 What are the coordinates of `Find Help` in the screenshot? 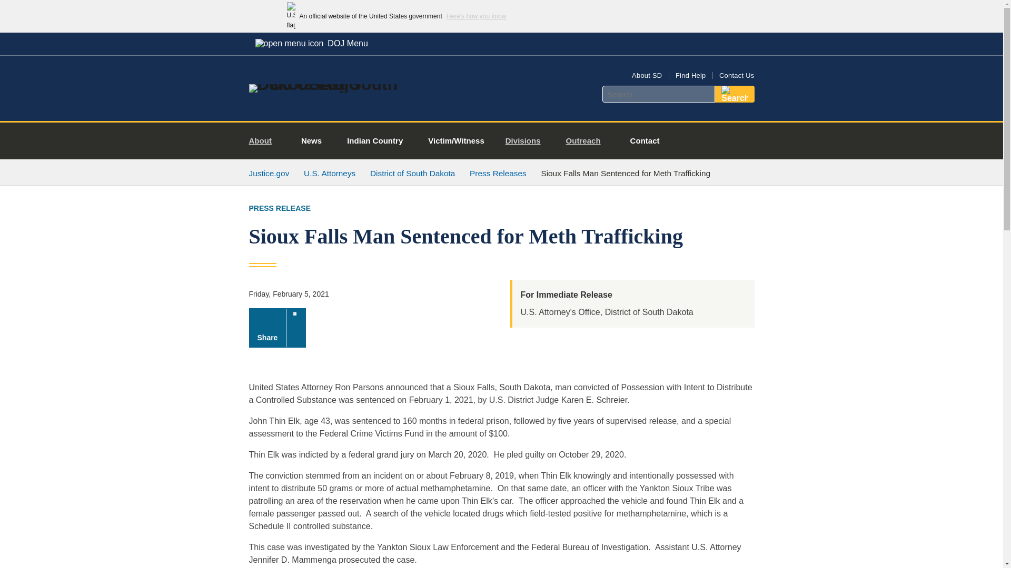 It's located at (690, 76).